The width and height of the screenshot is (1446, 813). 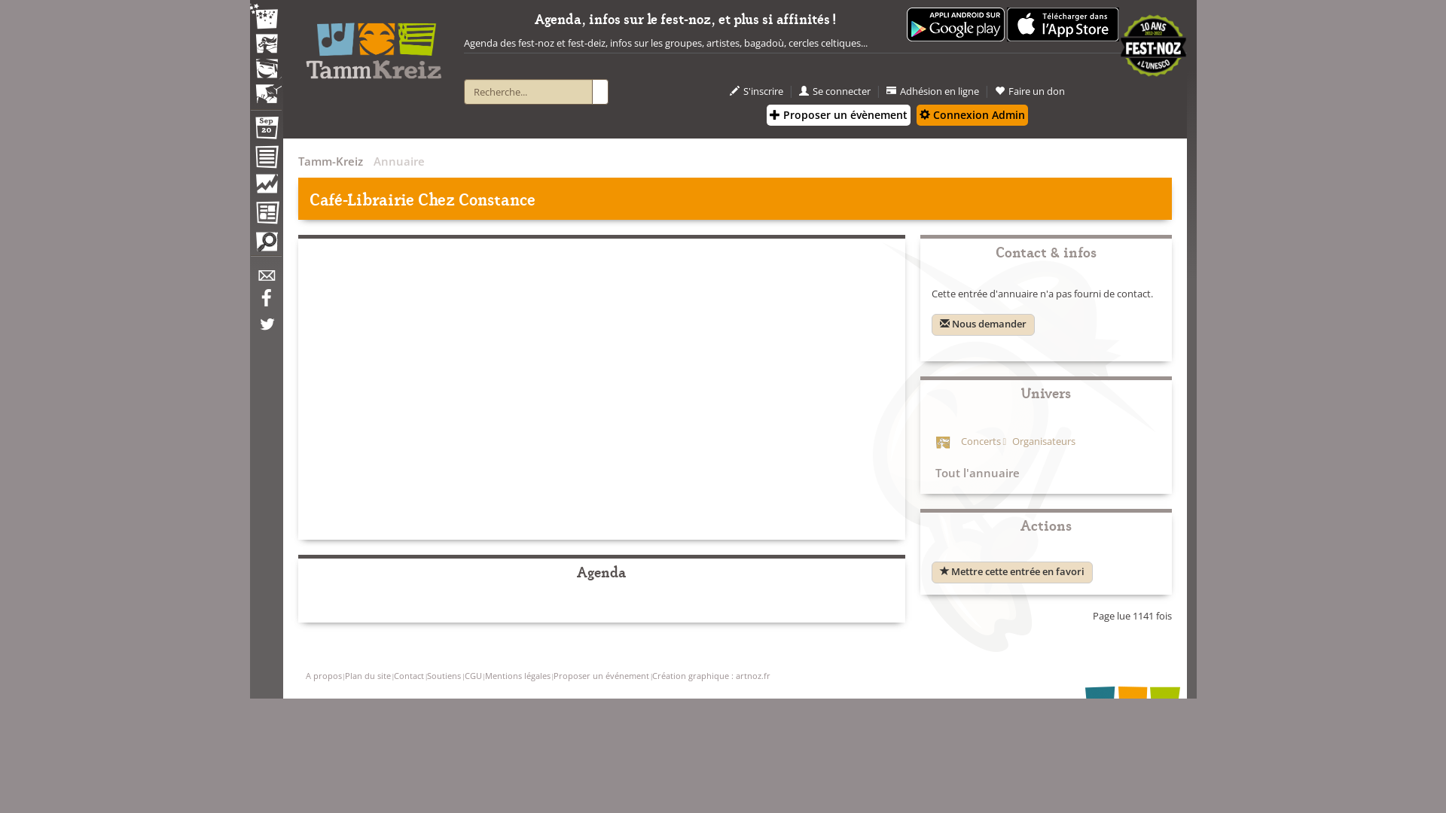 I want to click on Se connecter, so click(x=834, y=92).